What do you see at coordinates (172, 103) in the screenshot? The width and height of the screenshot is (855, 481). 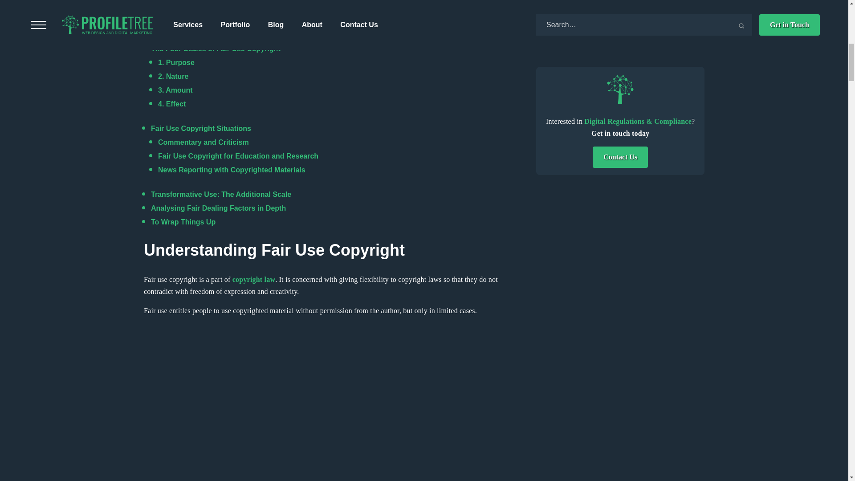 I see `4. Effect` at bounding box center [172, 103].